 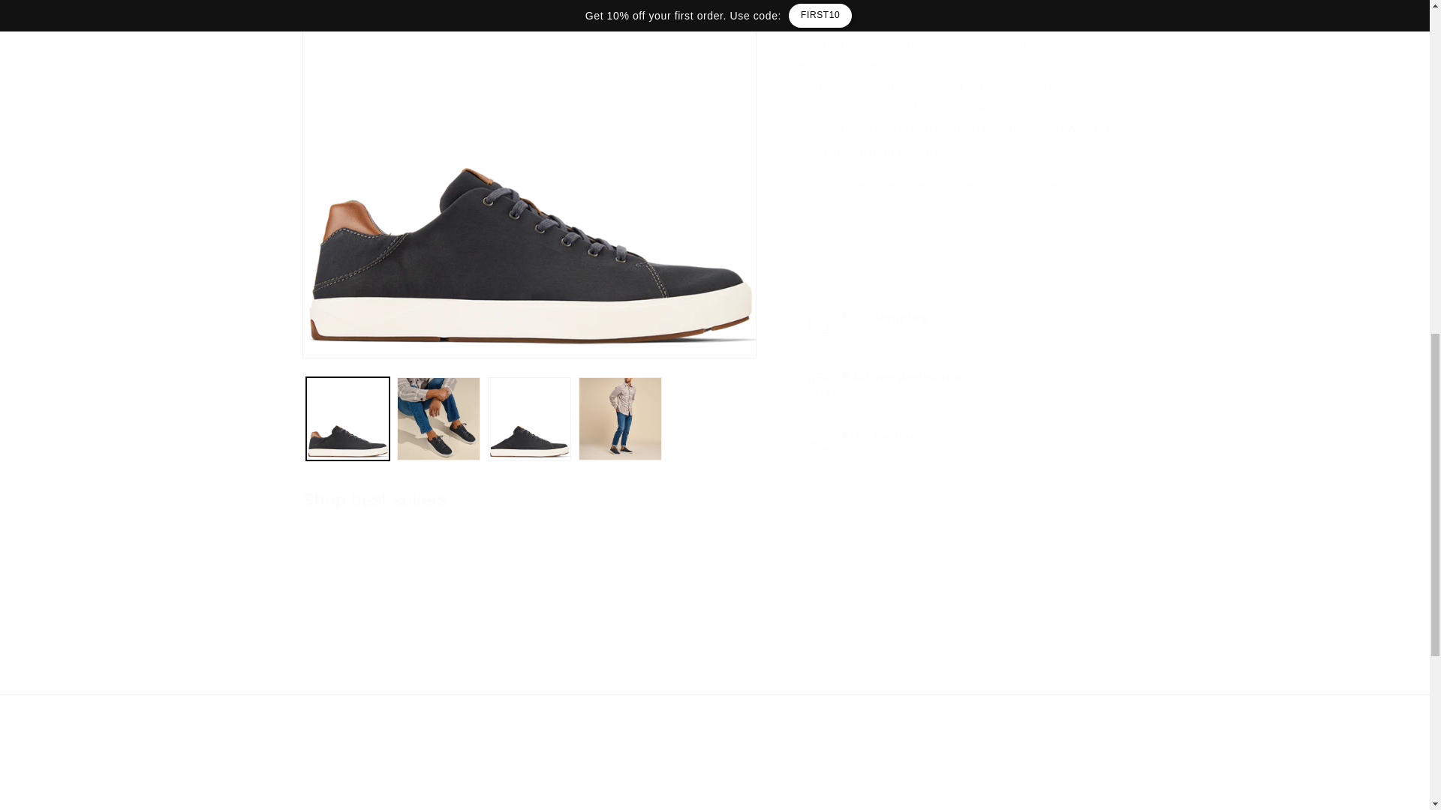 I want to click on Trippen, so click(x=368, y=637).